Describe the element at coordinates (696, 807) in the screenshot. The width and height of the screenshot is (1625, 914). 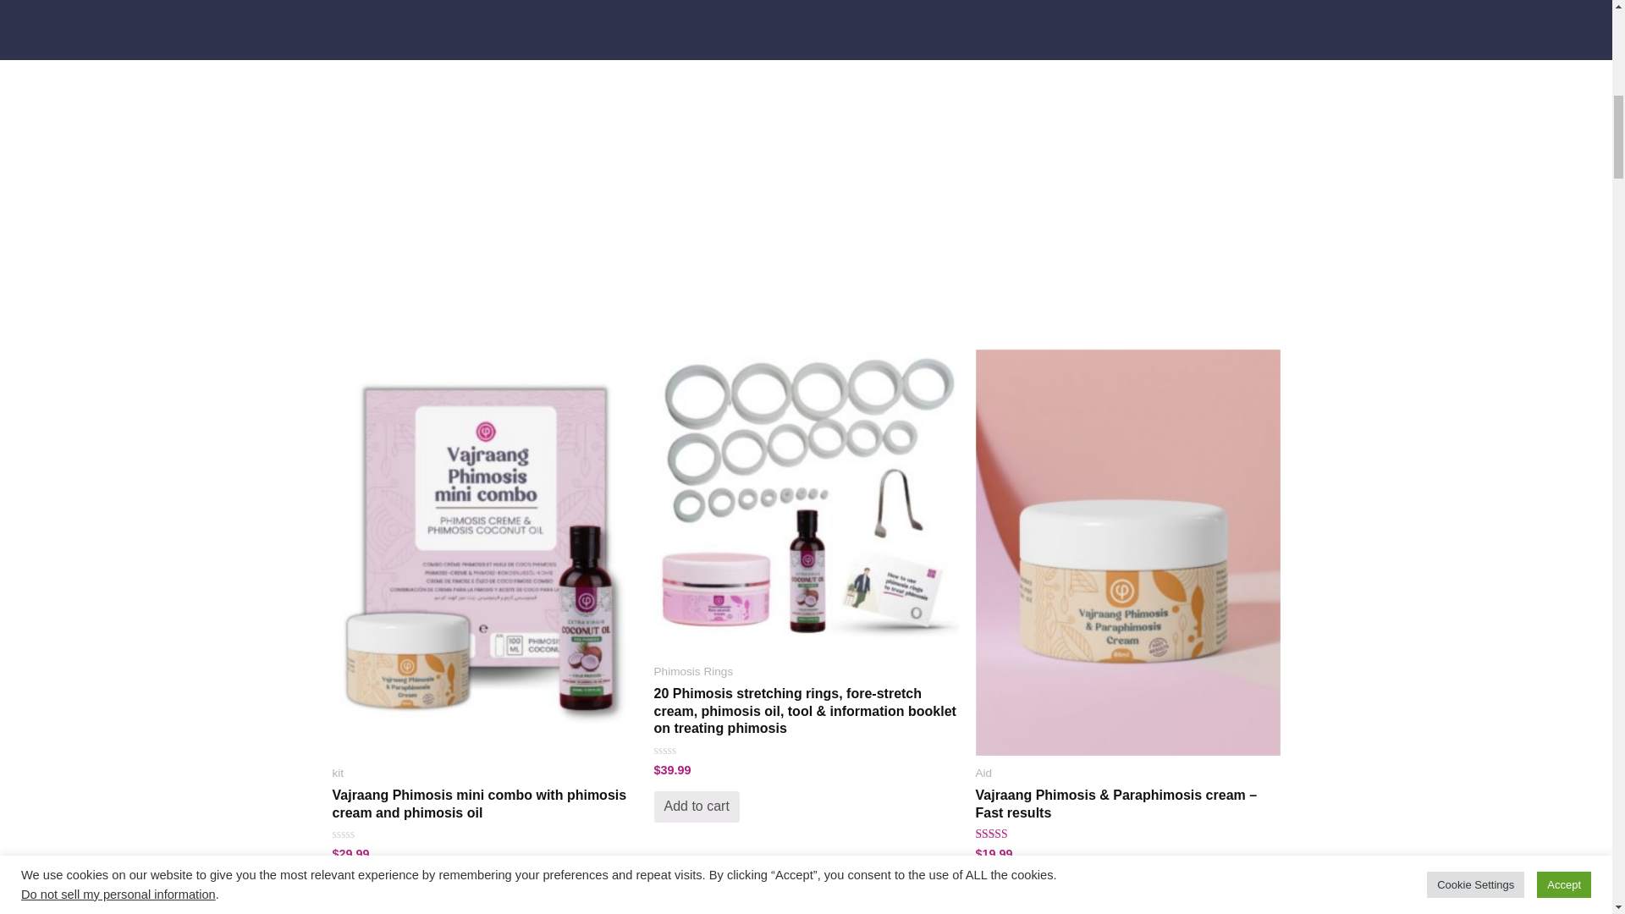
I see `Add to cart` at that location.